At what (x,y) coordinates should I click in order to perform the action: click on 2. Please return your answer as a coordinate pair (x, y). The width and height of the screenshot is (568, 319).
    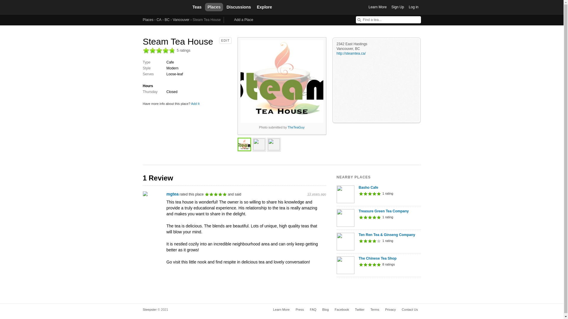
    Looking at the image, I should click on (152, 50).